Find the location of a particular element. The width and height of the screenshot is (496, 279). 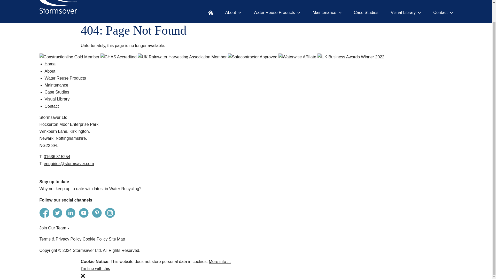

Water Reuse Products is located at coordinates (277, 12).